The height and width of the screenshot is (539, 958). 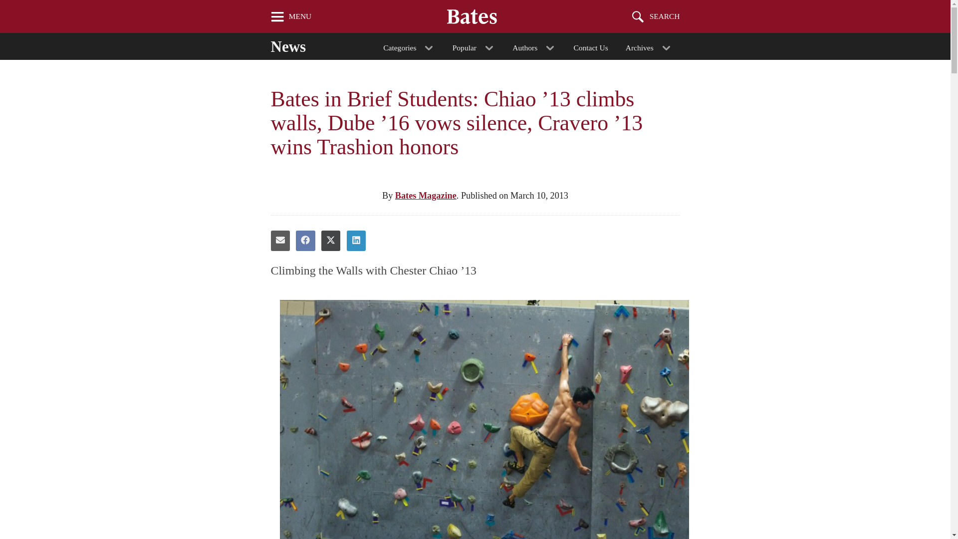 What do you see at coordinates (472, 16) in the screenshot?
I see `Bates wordmark` at bounding box center [472, 16].